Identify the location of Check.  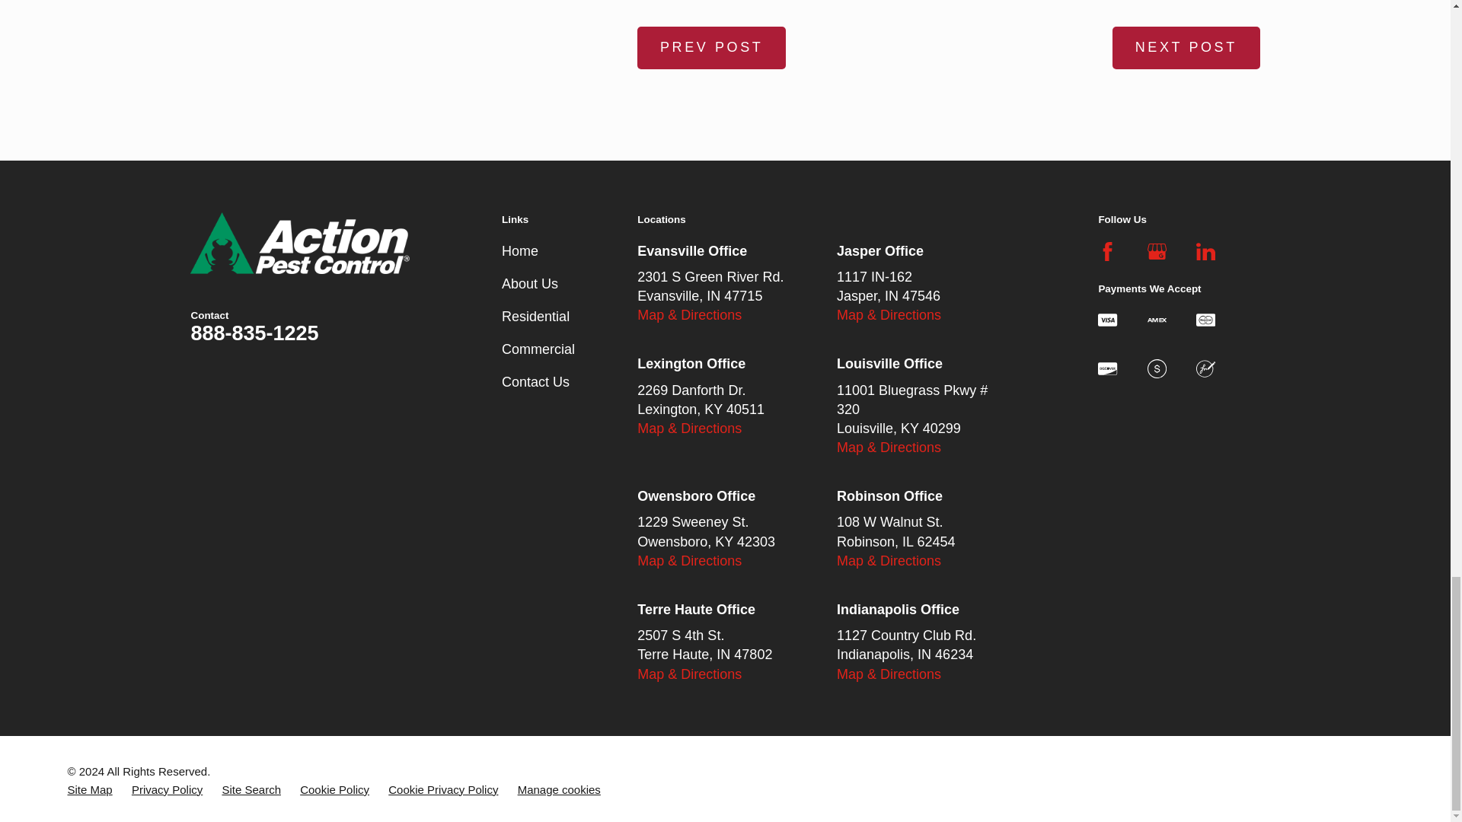
(1205, 368).